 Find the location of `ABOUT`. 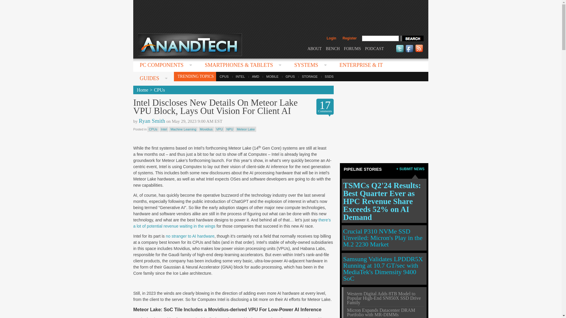

ABOUT is located at coordinates (314, 48).